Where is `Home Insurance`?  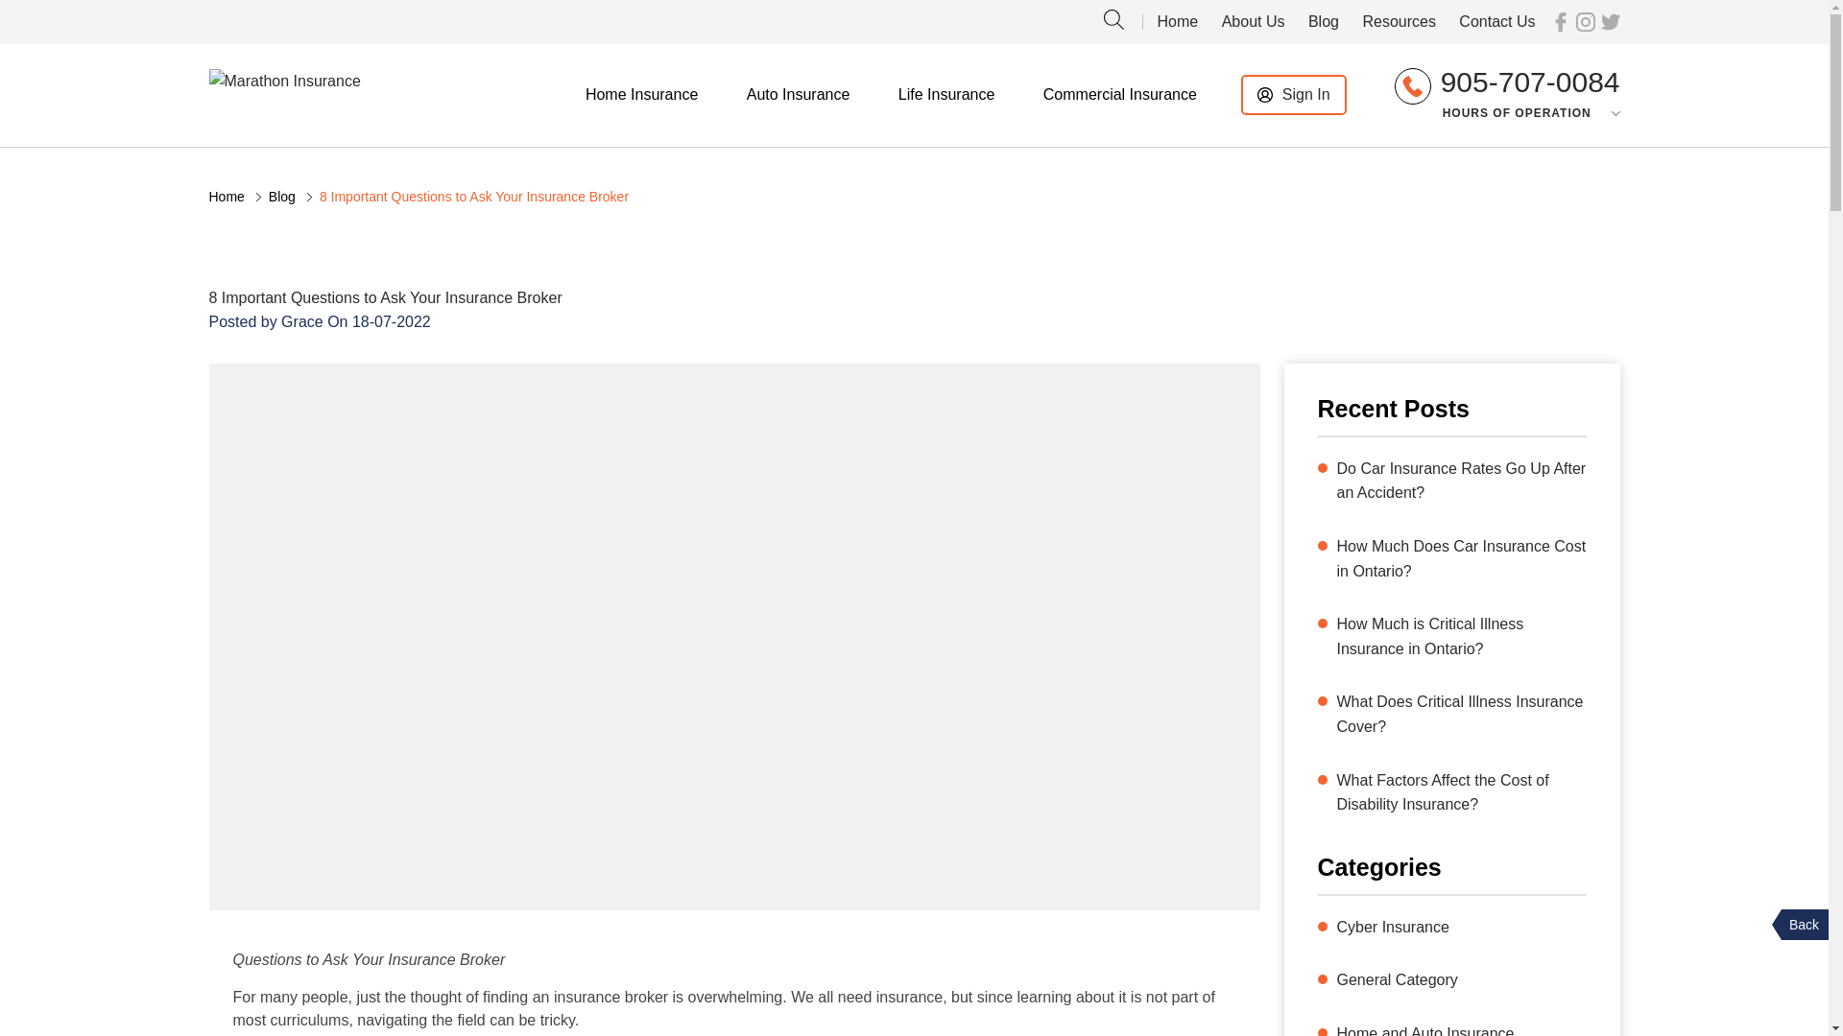 Home Insurance is located at coordinates (641, 95).